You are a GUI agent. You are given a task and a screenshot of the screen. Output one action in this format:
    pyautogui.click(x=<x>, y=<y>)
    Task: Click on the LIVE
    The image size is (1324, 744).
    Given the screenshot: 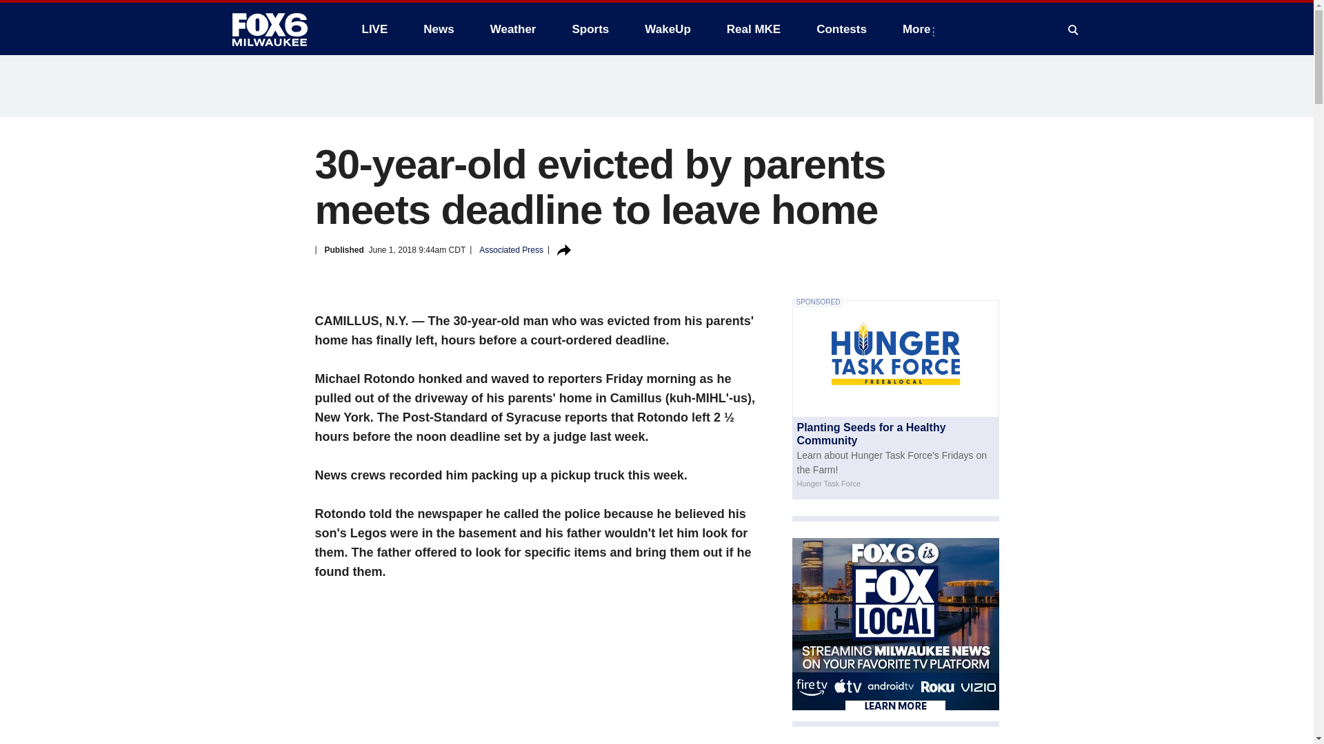 What is the action you would take?
    pyautogui.click(x=374, y=29)
    